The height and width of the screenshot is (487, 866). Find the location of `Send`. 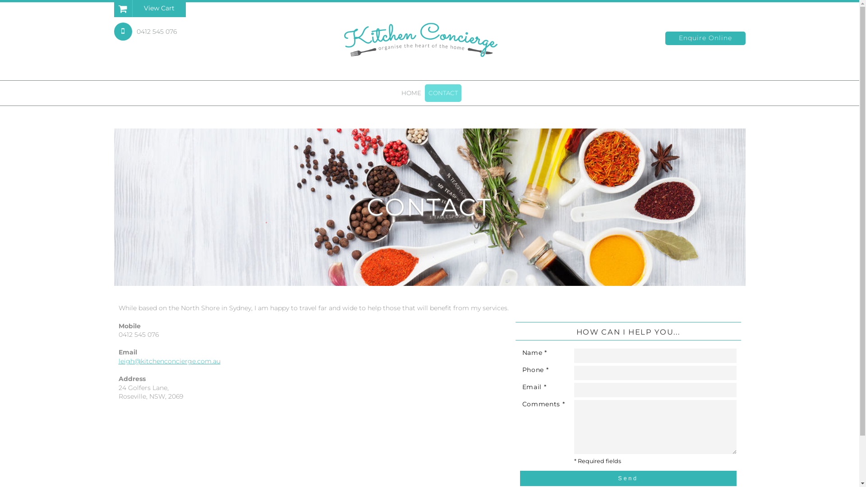

Send is located at coordinates (628, 478).